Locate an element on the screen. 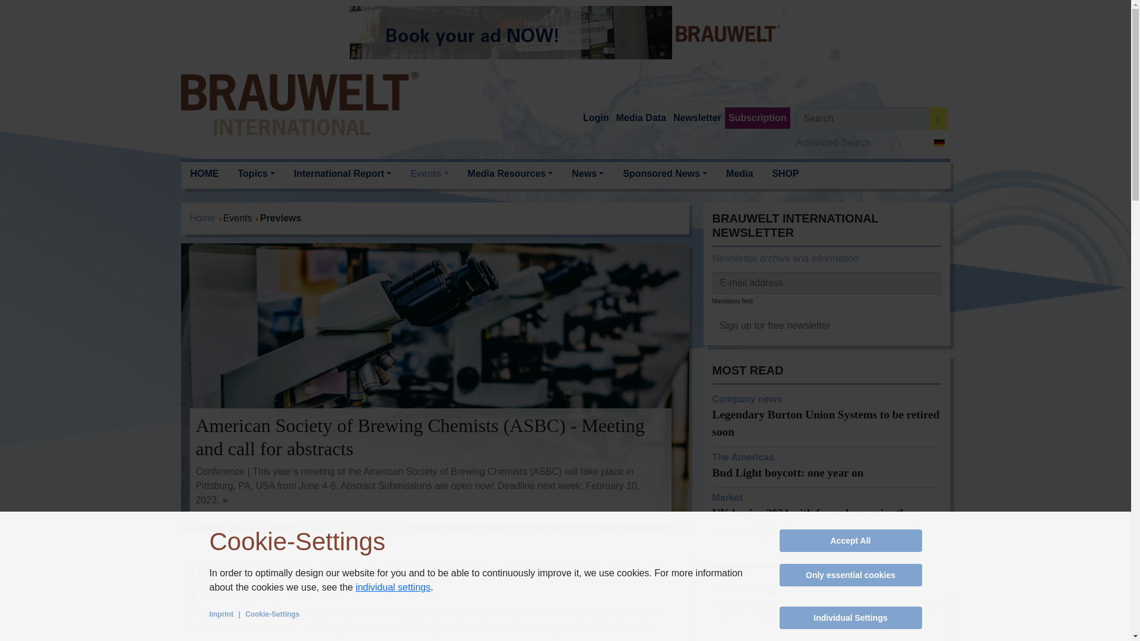 The image size is (1140, 641). Advanced Search is located at coordinates (833, 142).